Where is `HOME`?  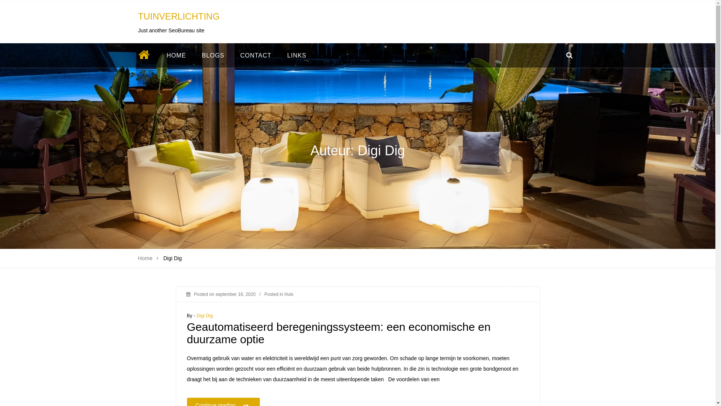 HOME is located at coordinates (176, 56).